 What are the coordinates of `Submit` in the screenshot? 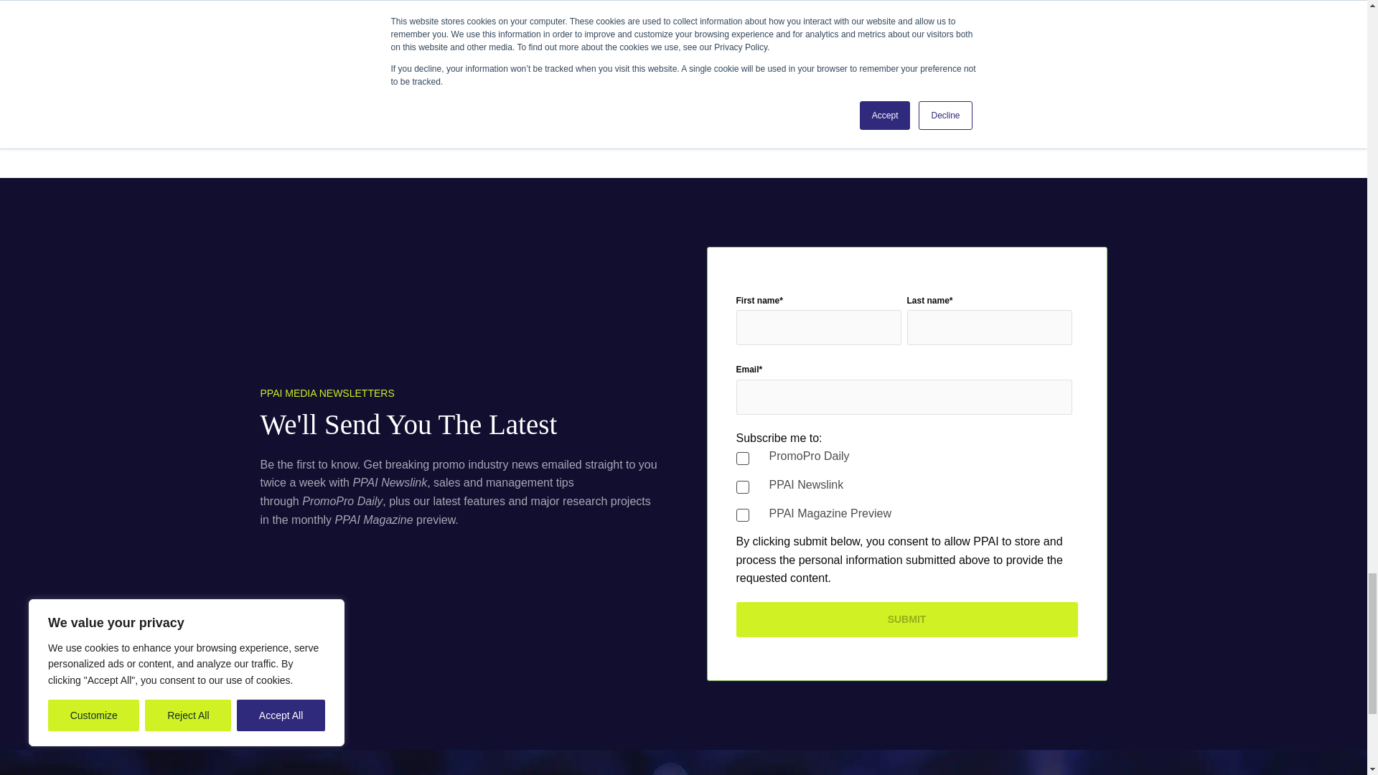 It's located at (906, 619).